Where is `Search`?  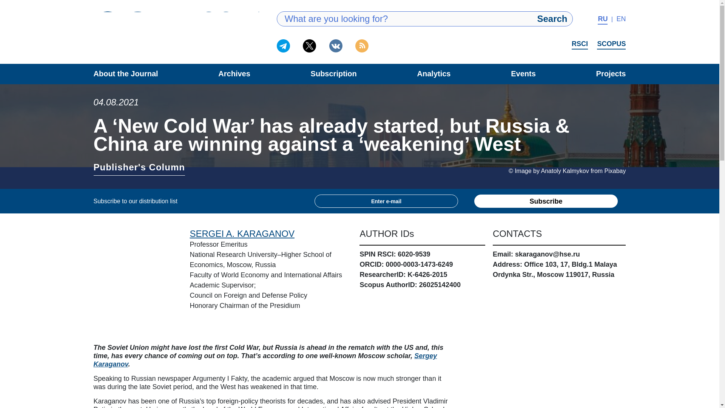 Search is located at coordinates (552, 19).